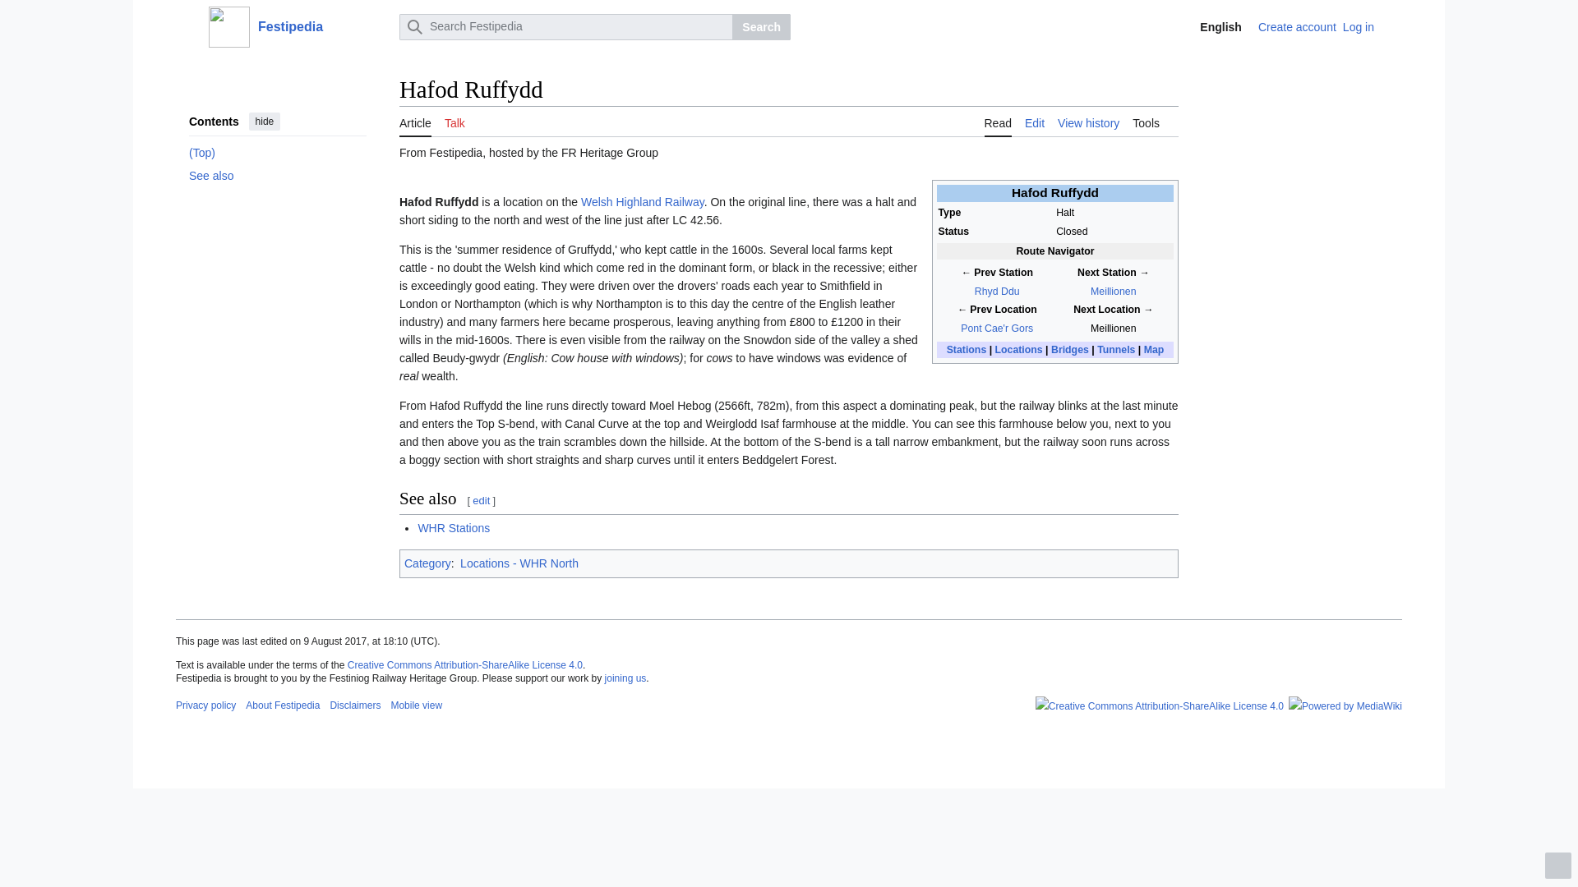 This screenshot has width=1578, height=887. I want to click on View history, so click(1088, 122).